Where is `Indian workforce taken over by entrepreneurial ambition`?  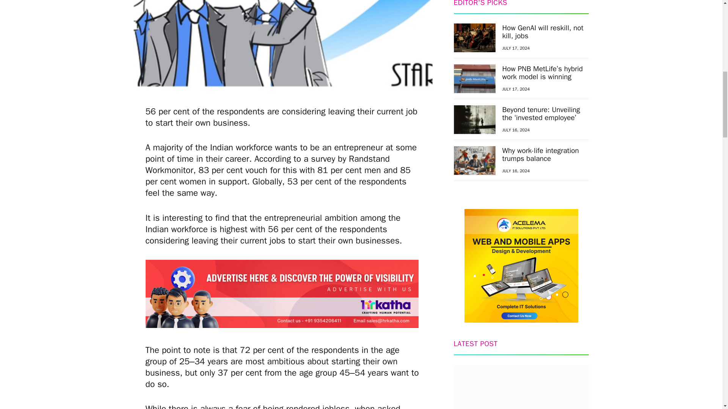
Indian workforce taken over by entrepreneurial ambition is located at coordinates (283, 47).